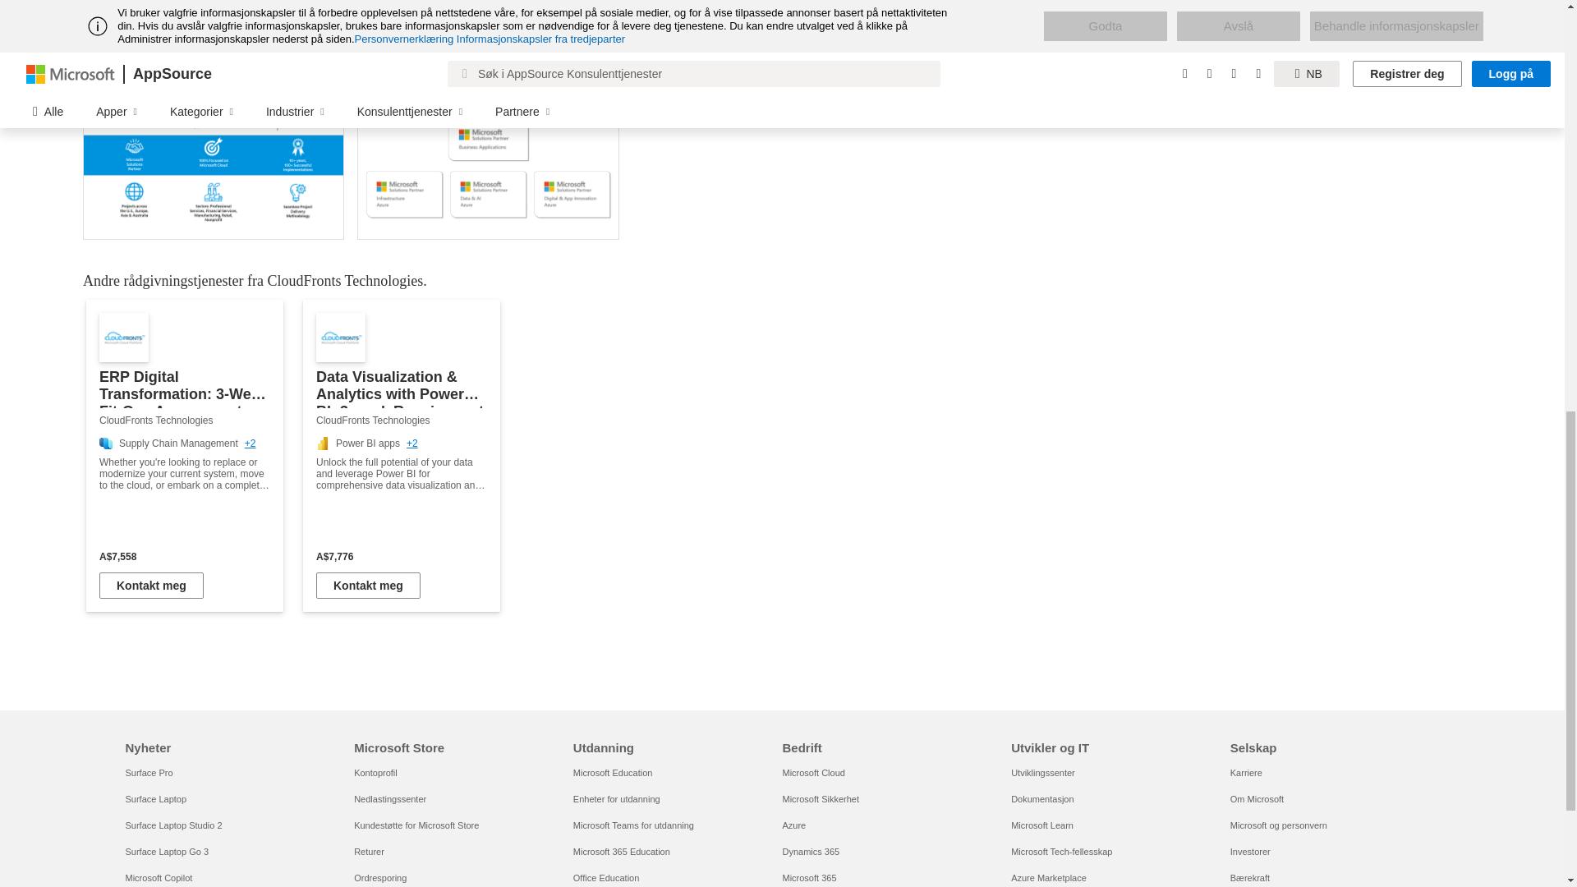 This screenshot has width=1577, height=887. I want to click on Kontakt meg, so click(151, 585).